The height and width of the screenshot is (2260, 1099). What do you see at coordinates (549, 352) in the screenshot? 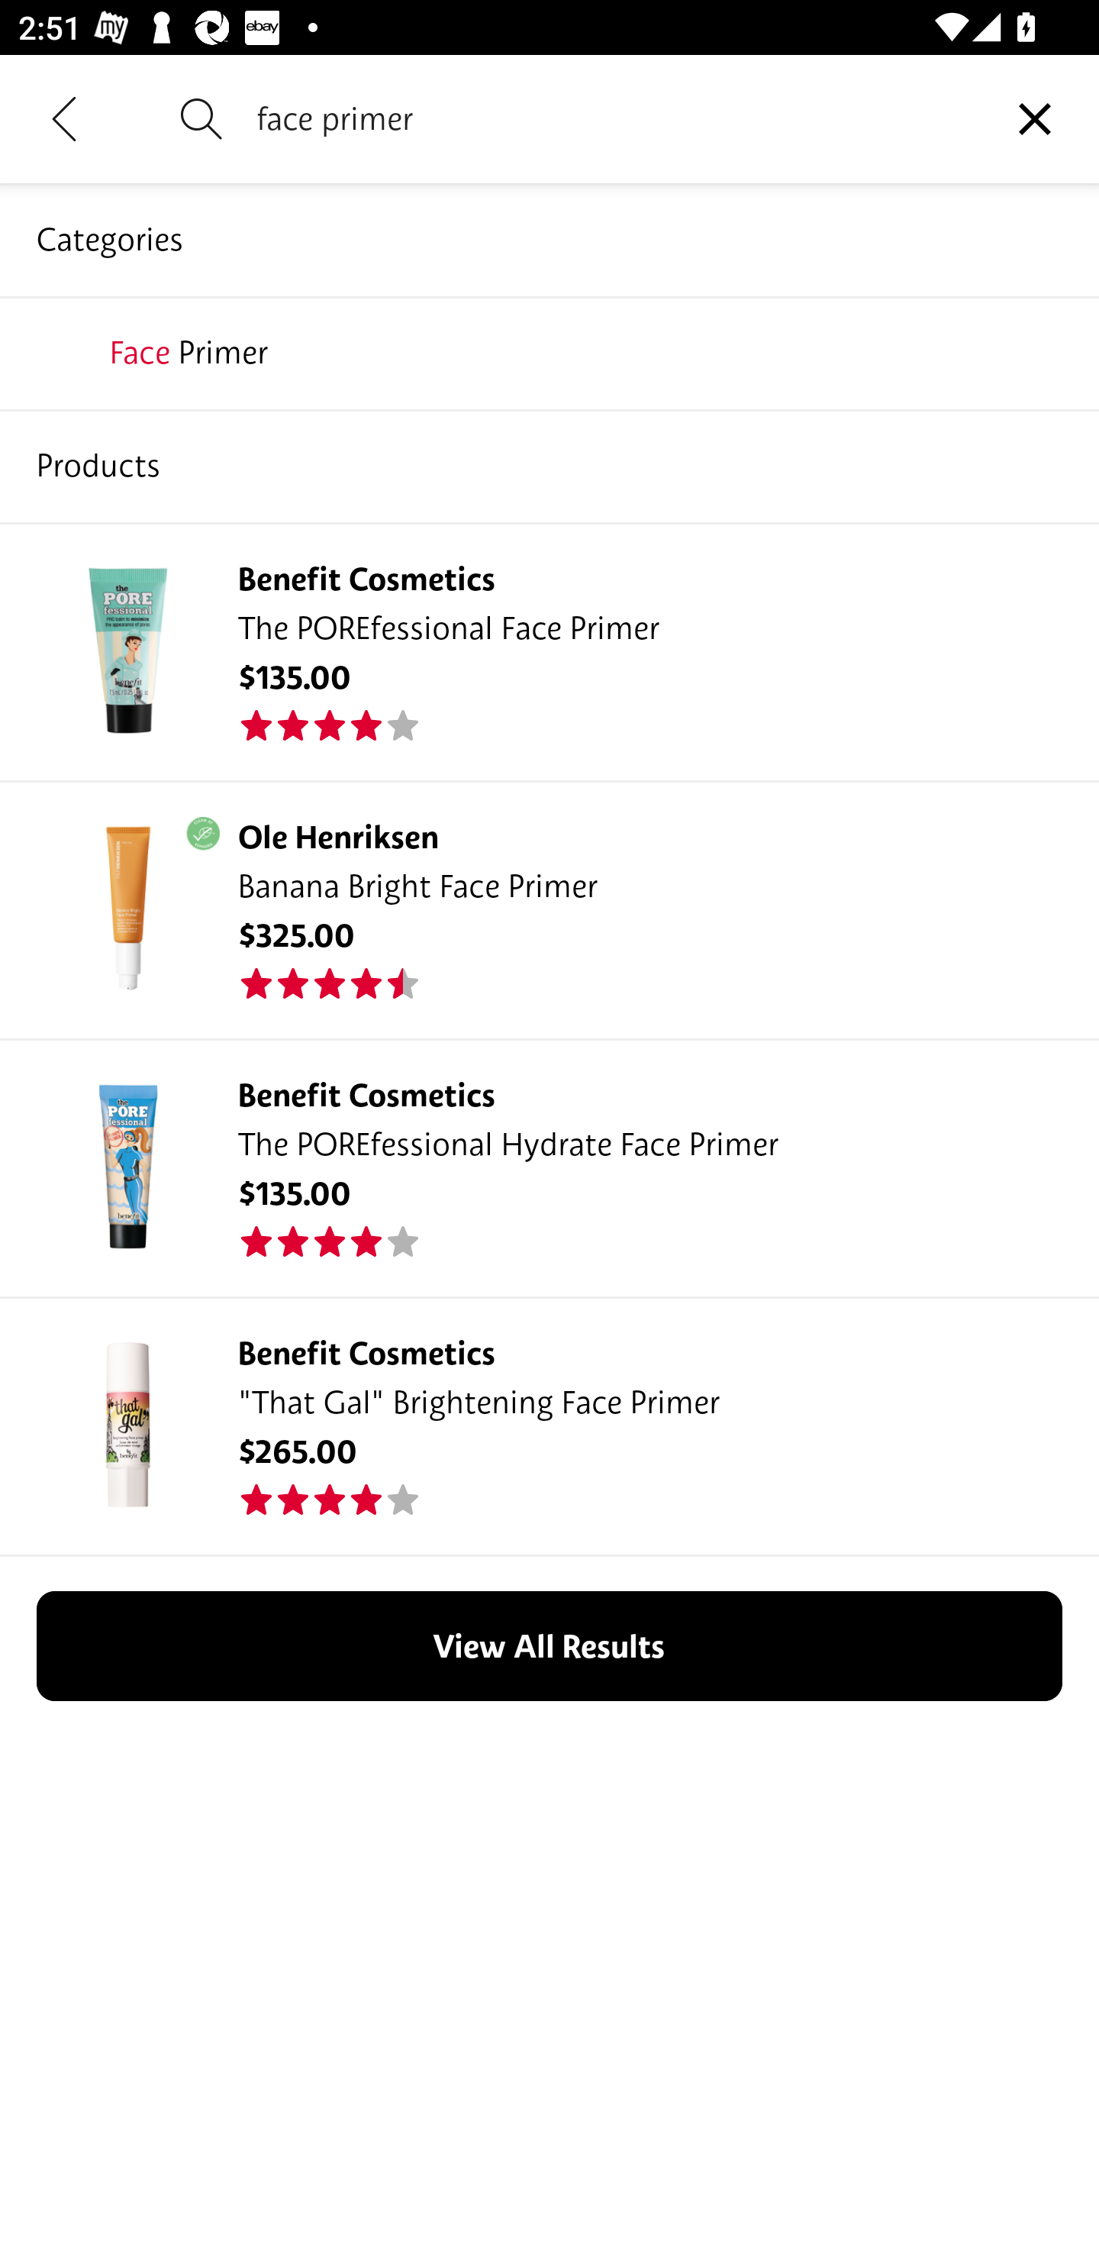
I see `sephora collection` at bounding box center [549, 352].